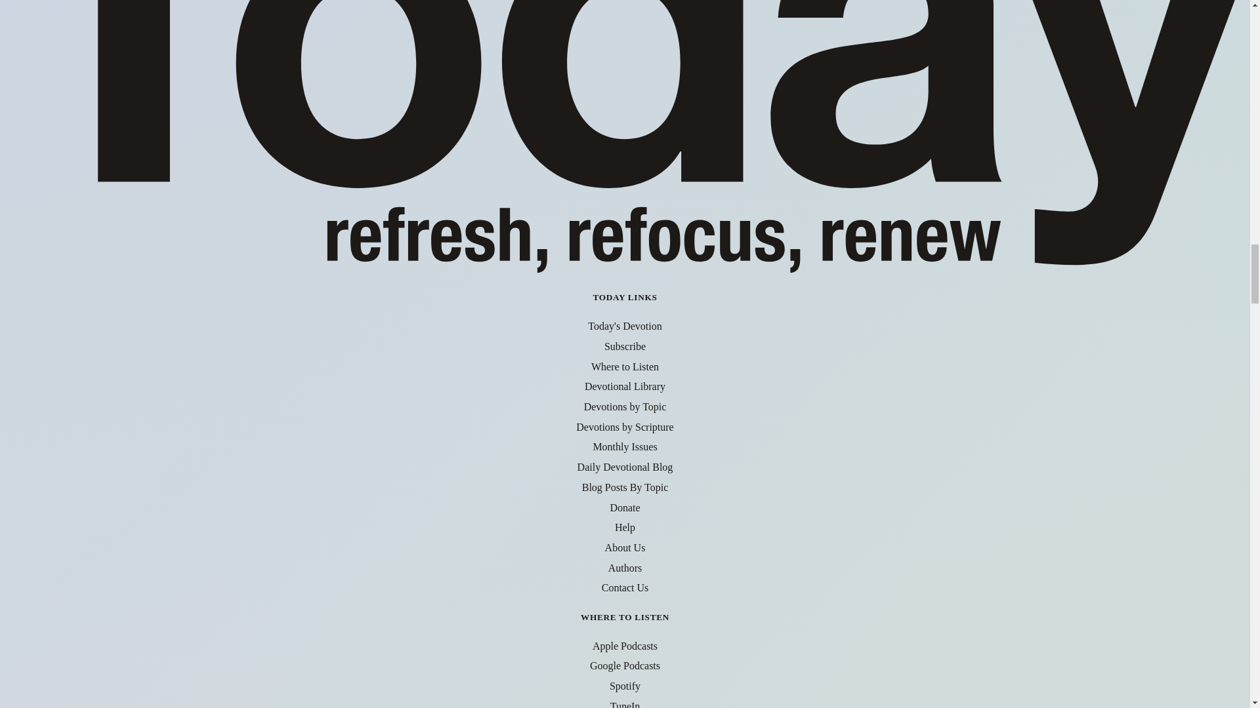  Describe the element at coordinates (624, 426) in the screenshot. I see `Devotions by Scripture` at that location.